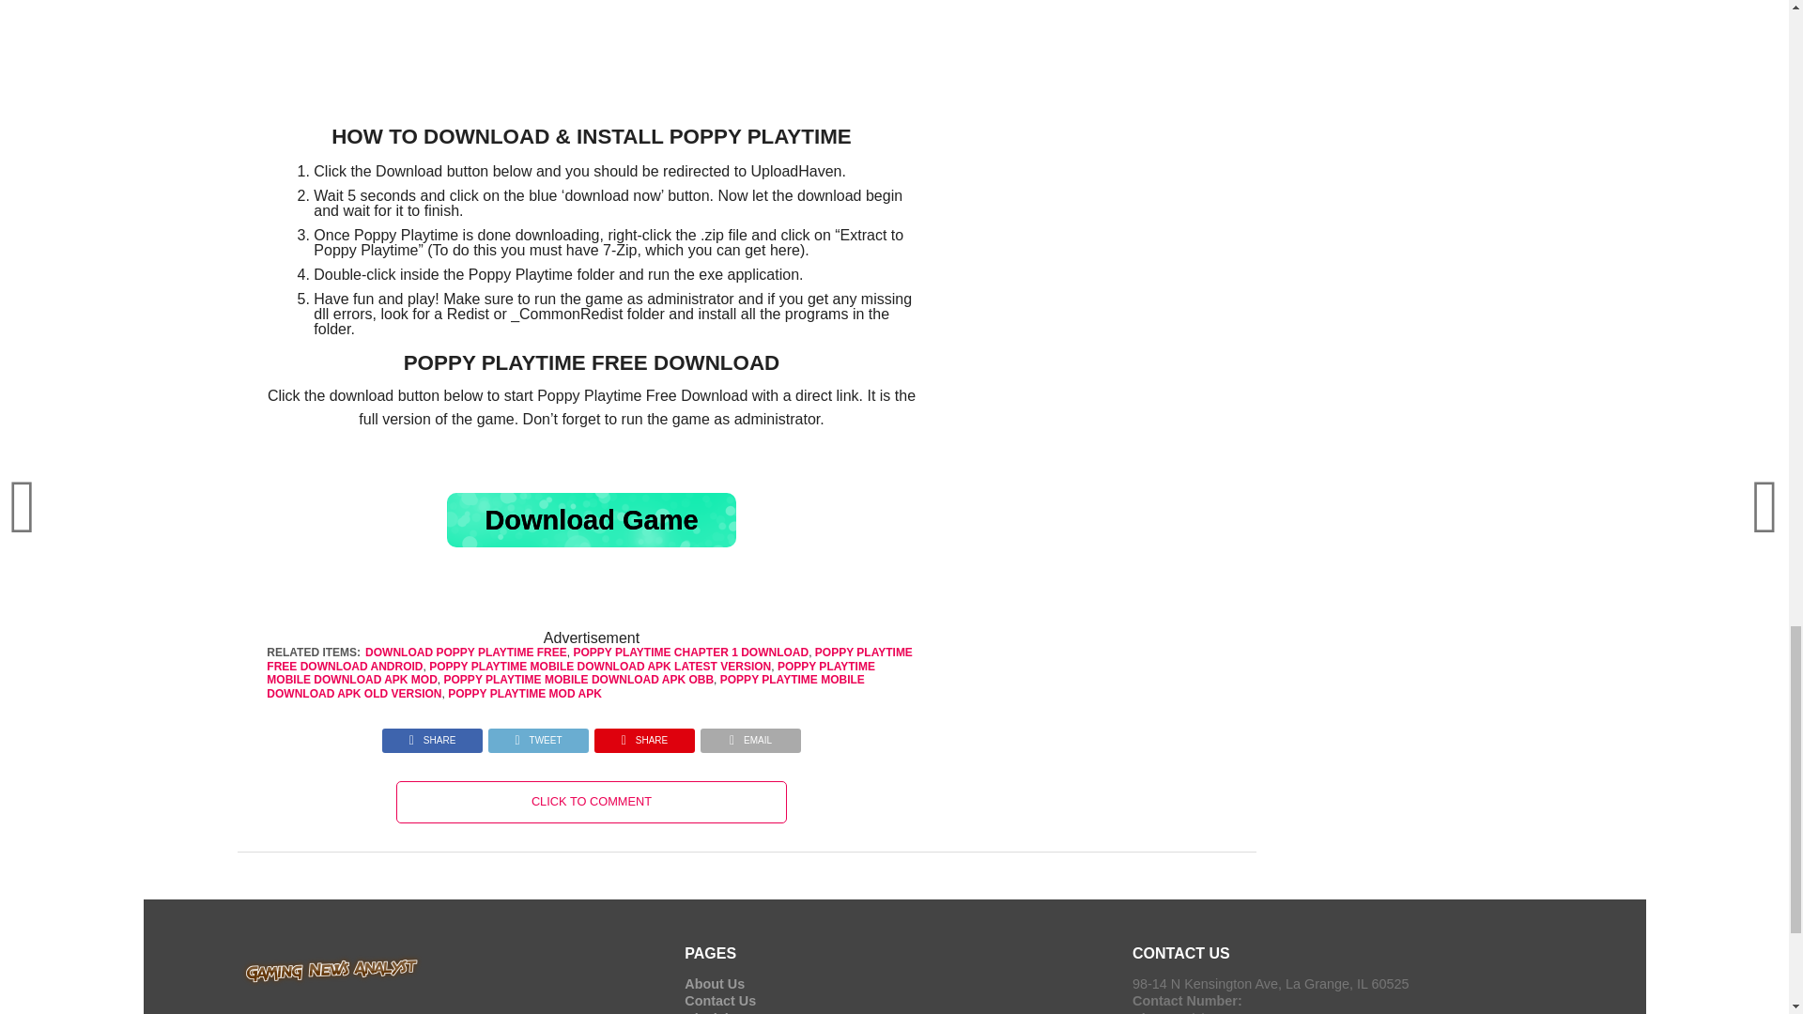  I want to click on POPPY PLAYTIME MOBILE DOWNLOAD APK LATEST VERSION, so click(599, 667).